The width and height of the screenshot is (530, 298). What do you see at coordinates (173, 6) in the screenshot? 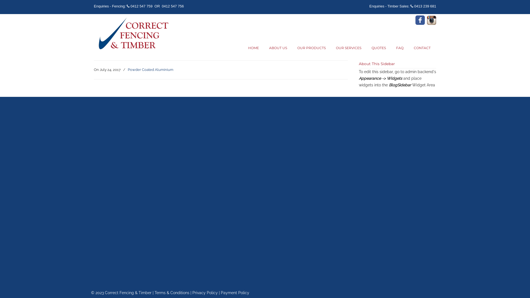
I see `0412 547 756` at bounding box center [173, 6].